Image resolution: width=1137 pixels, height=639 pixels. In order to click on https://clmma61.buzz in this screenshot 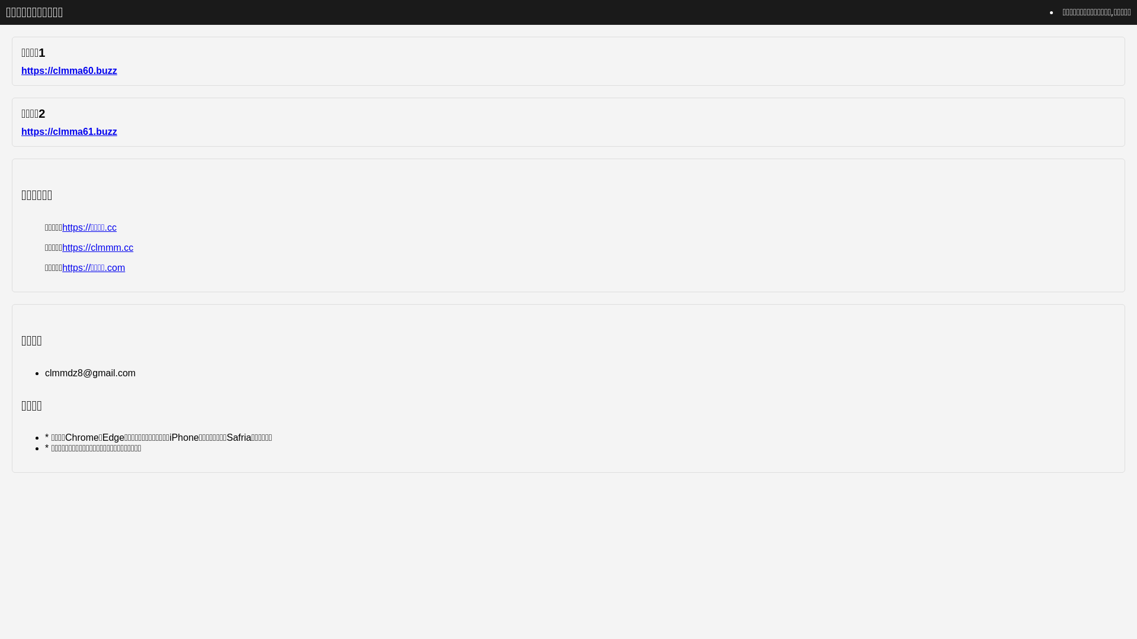, I will do `click(69, 131)`.